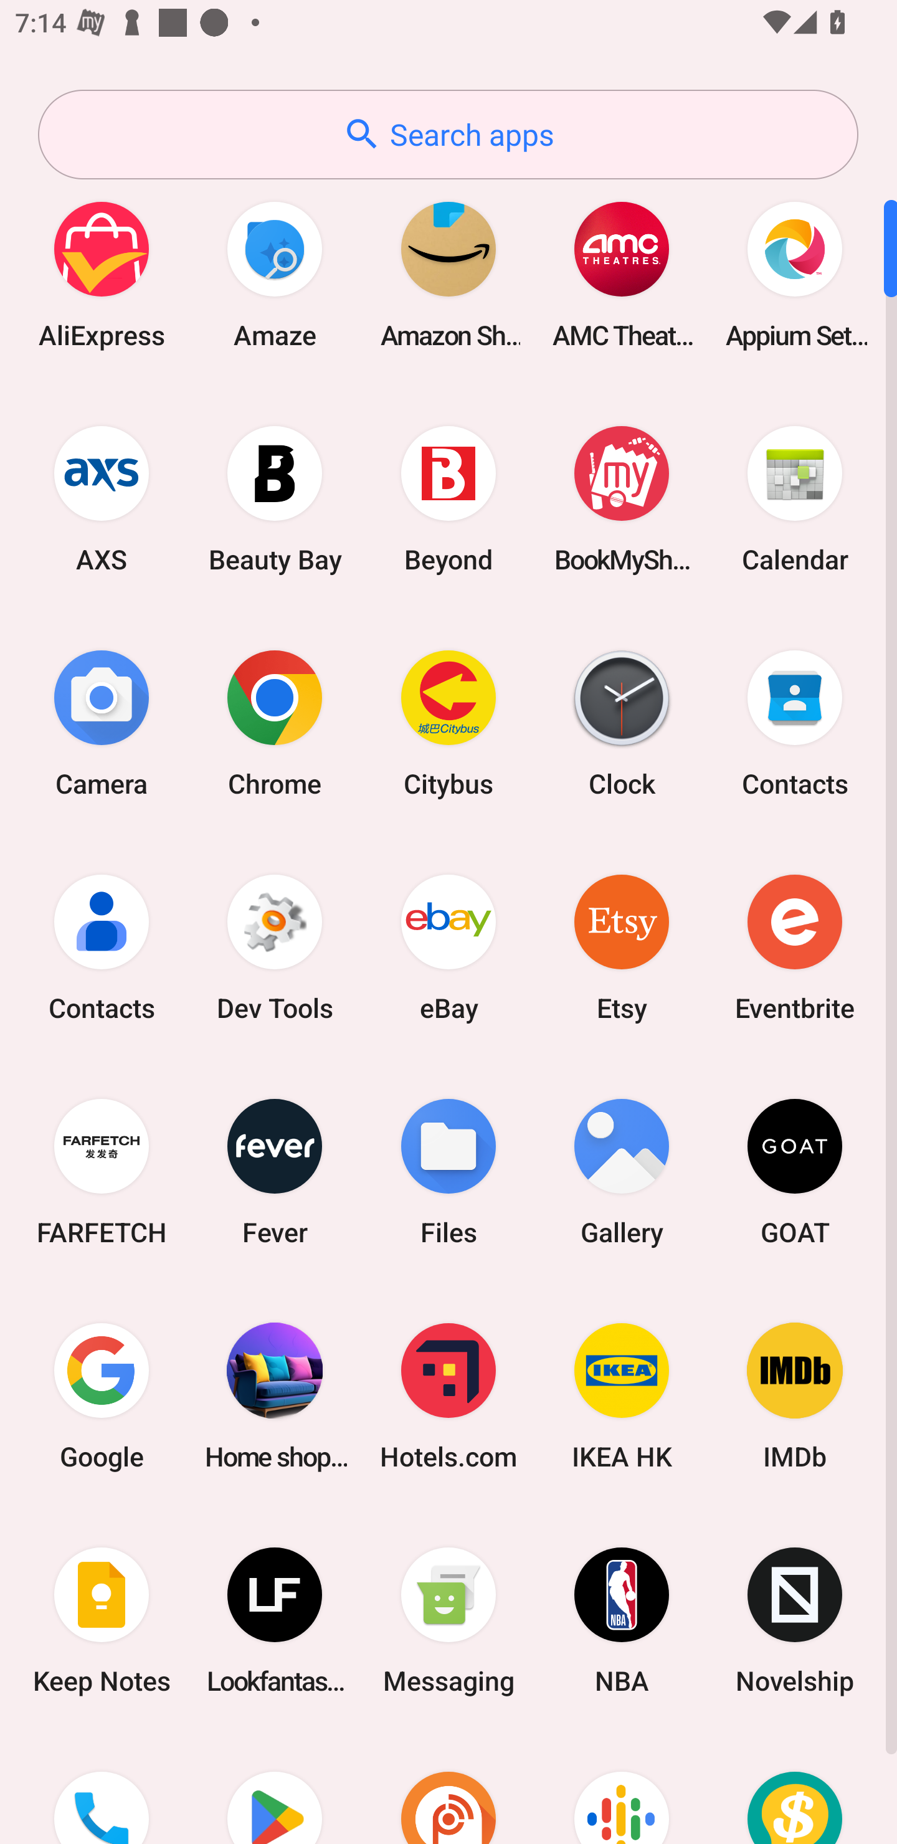 Image resolution: width=897 pixels, height=1844 pixels. I want to click on   Search apps, so click(448, 135).